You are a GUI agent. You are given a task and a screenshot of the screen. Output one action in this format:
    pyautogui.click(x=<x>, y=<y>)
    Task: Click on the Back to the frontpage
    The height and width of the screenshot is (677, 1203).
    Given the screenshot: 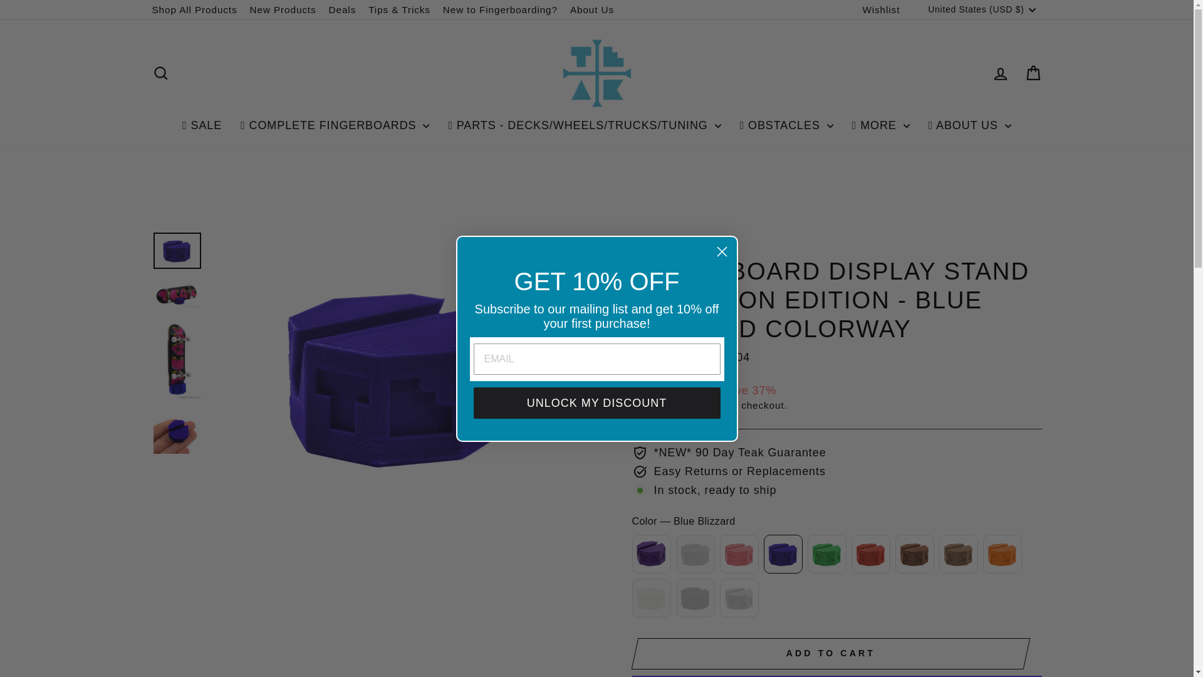 What is the action you would take?
    pyautogui.click(x=645, y=244)
    